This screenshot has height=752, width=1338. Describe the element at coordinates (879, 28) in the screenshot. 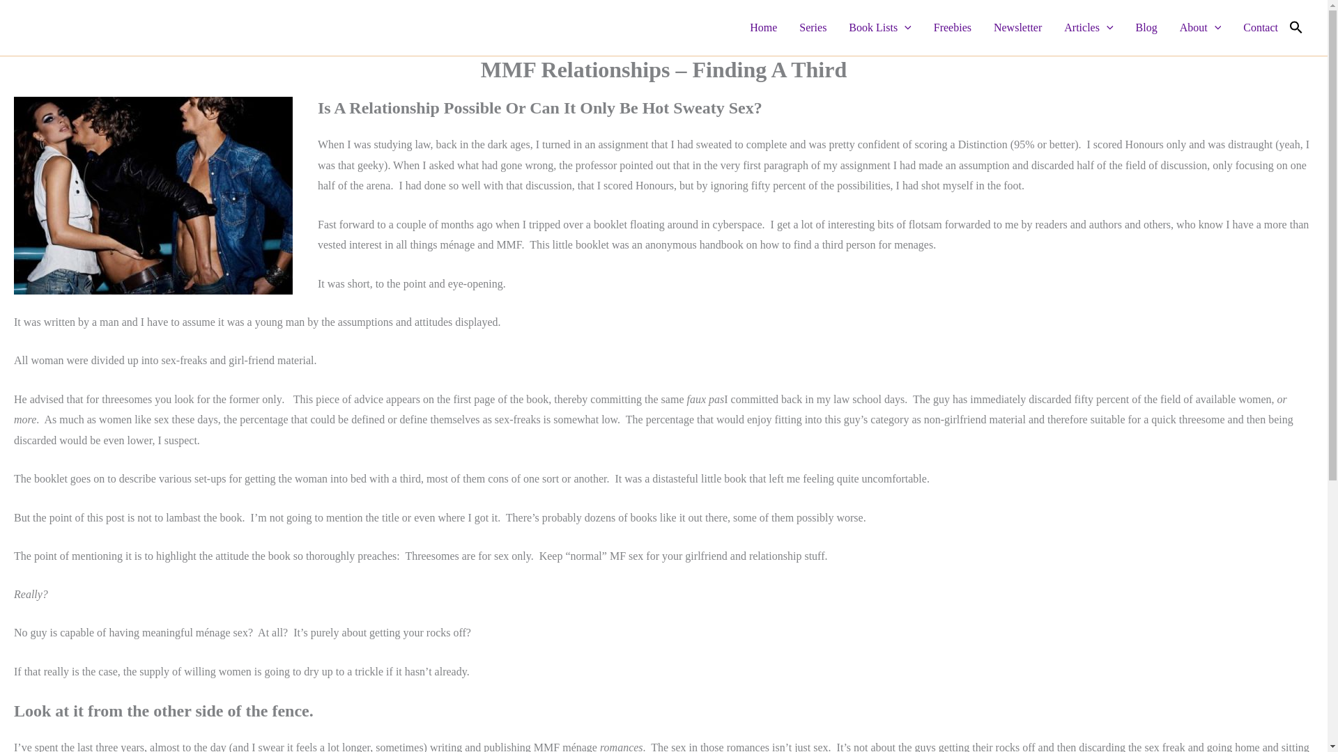

I see `Book Lists` at that location.